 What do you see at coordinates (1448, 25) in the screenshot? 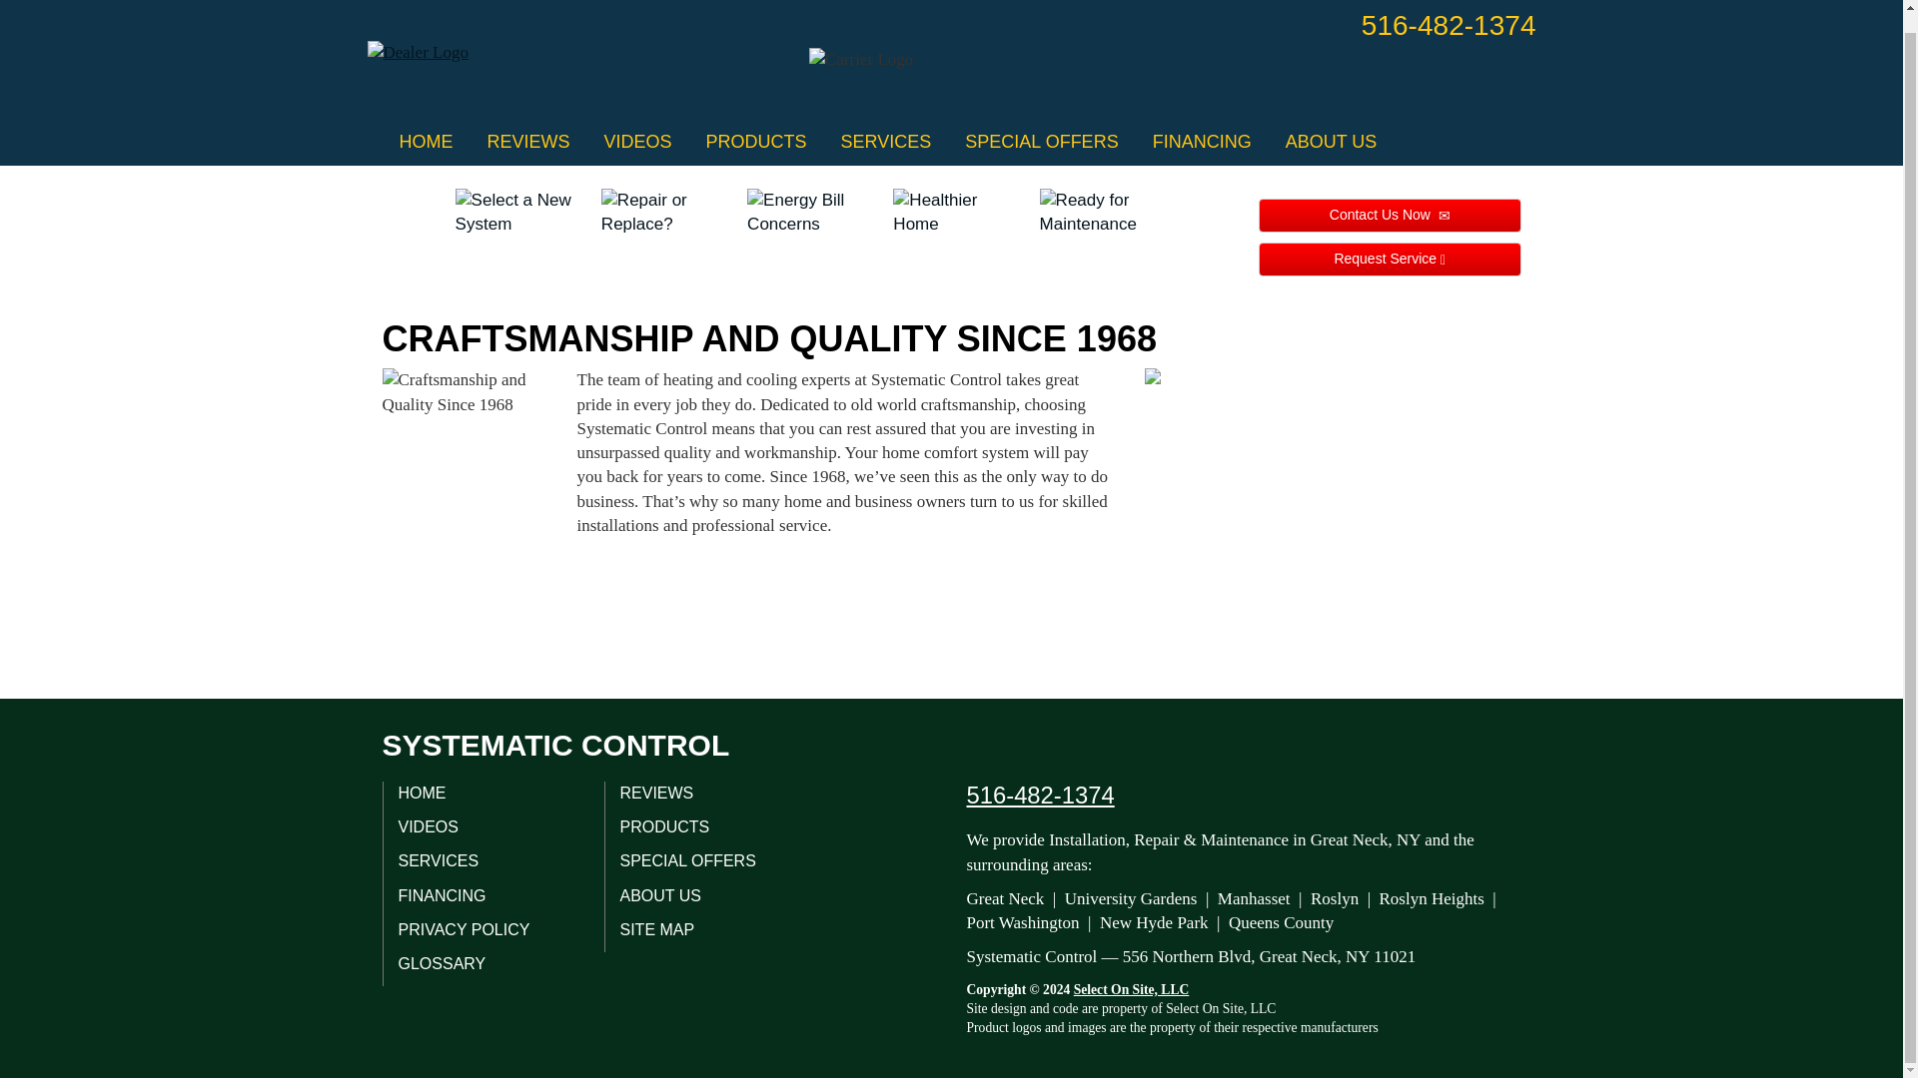
I see `516-482-1374` at bounding box center [1448, 25].